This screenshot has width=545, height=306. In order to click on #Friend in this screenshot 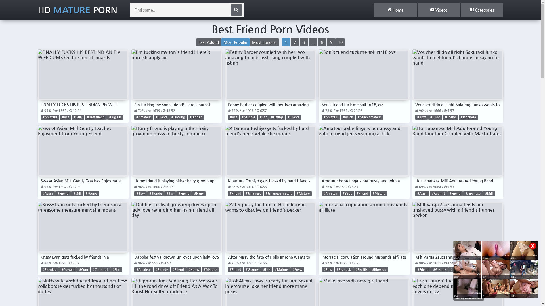, I will do `click(423, 270)`.